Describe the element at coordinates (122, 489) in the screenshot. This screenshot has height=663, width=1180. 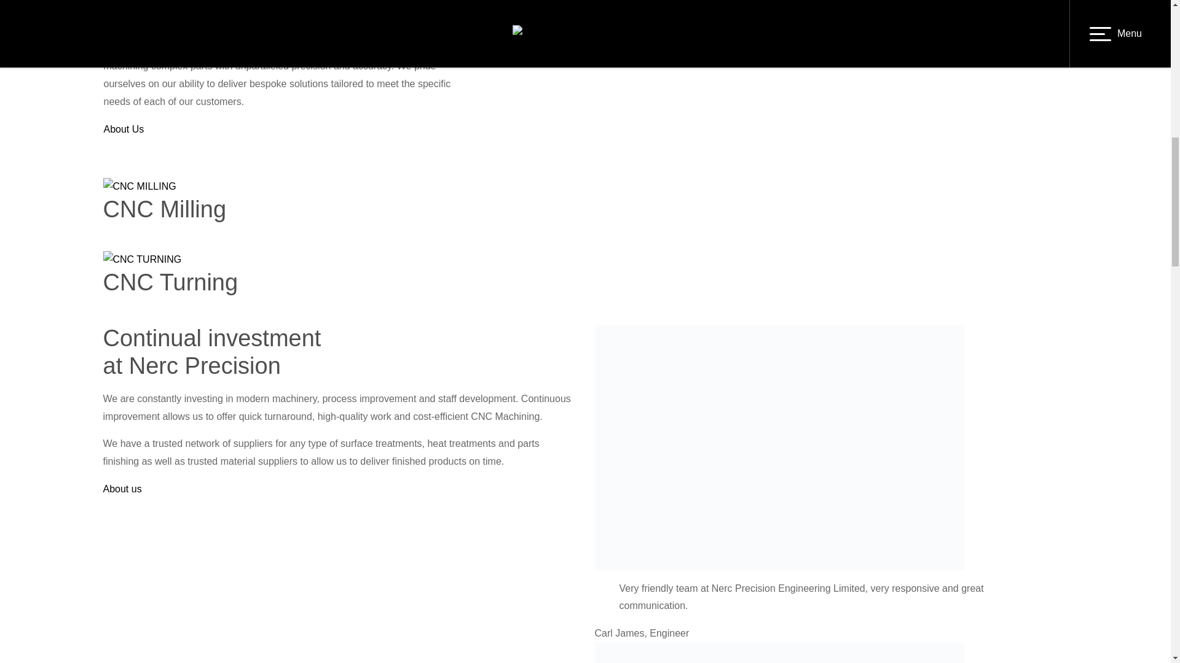
I see `About Us` at that location.